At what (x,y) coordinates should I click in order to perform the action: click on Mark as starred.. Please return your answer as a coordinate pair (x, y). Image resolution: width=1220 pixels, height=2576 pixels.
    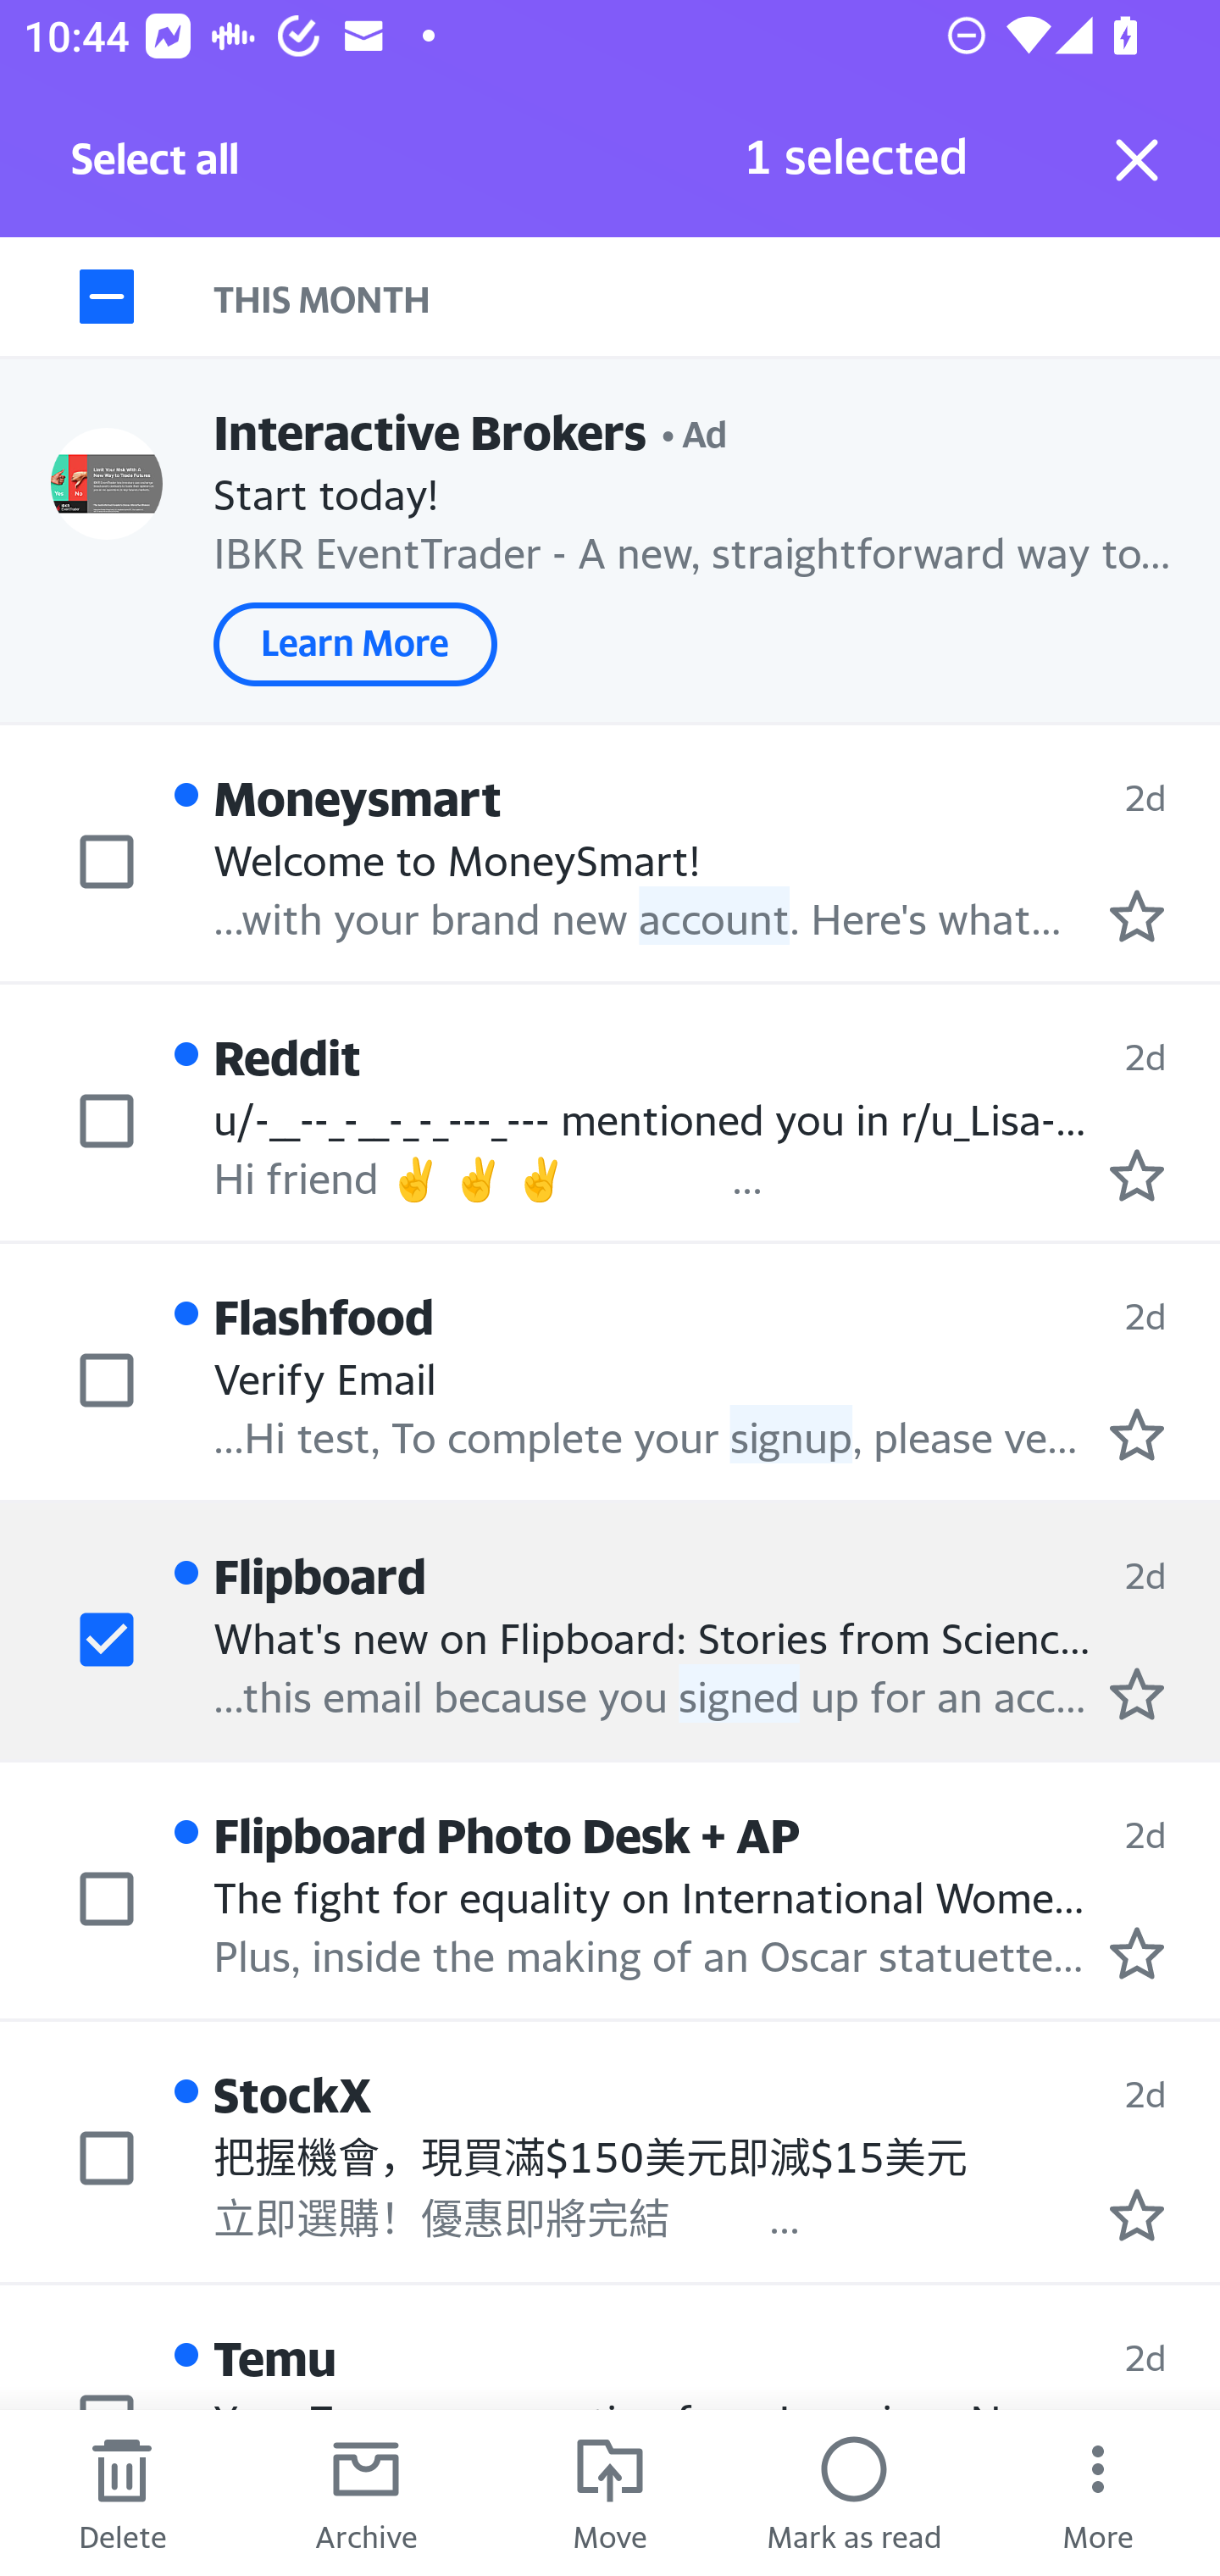
    Looking at the image, I should click on (1137, 1433).